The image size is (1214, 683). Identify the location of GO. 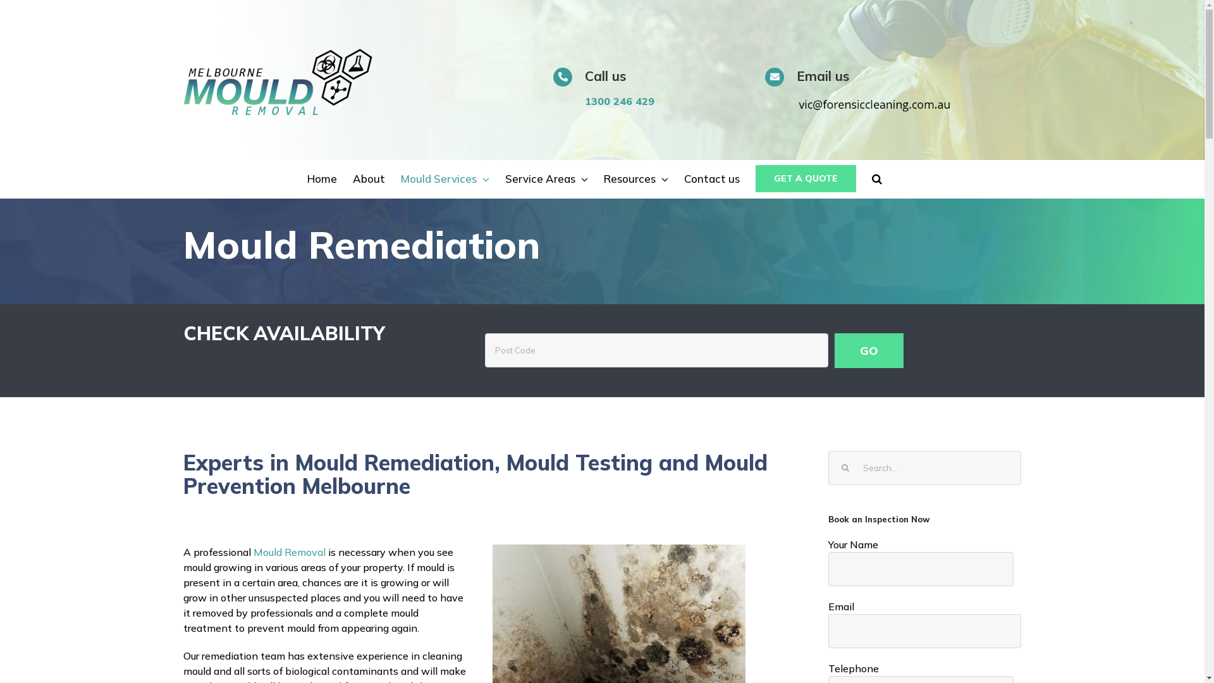
(869, 350).